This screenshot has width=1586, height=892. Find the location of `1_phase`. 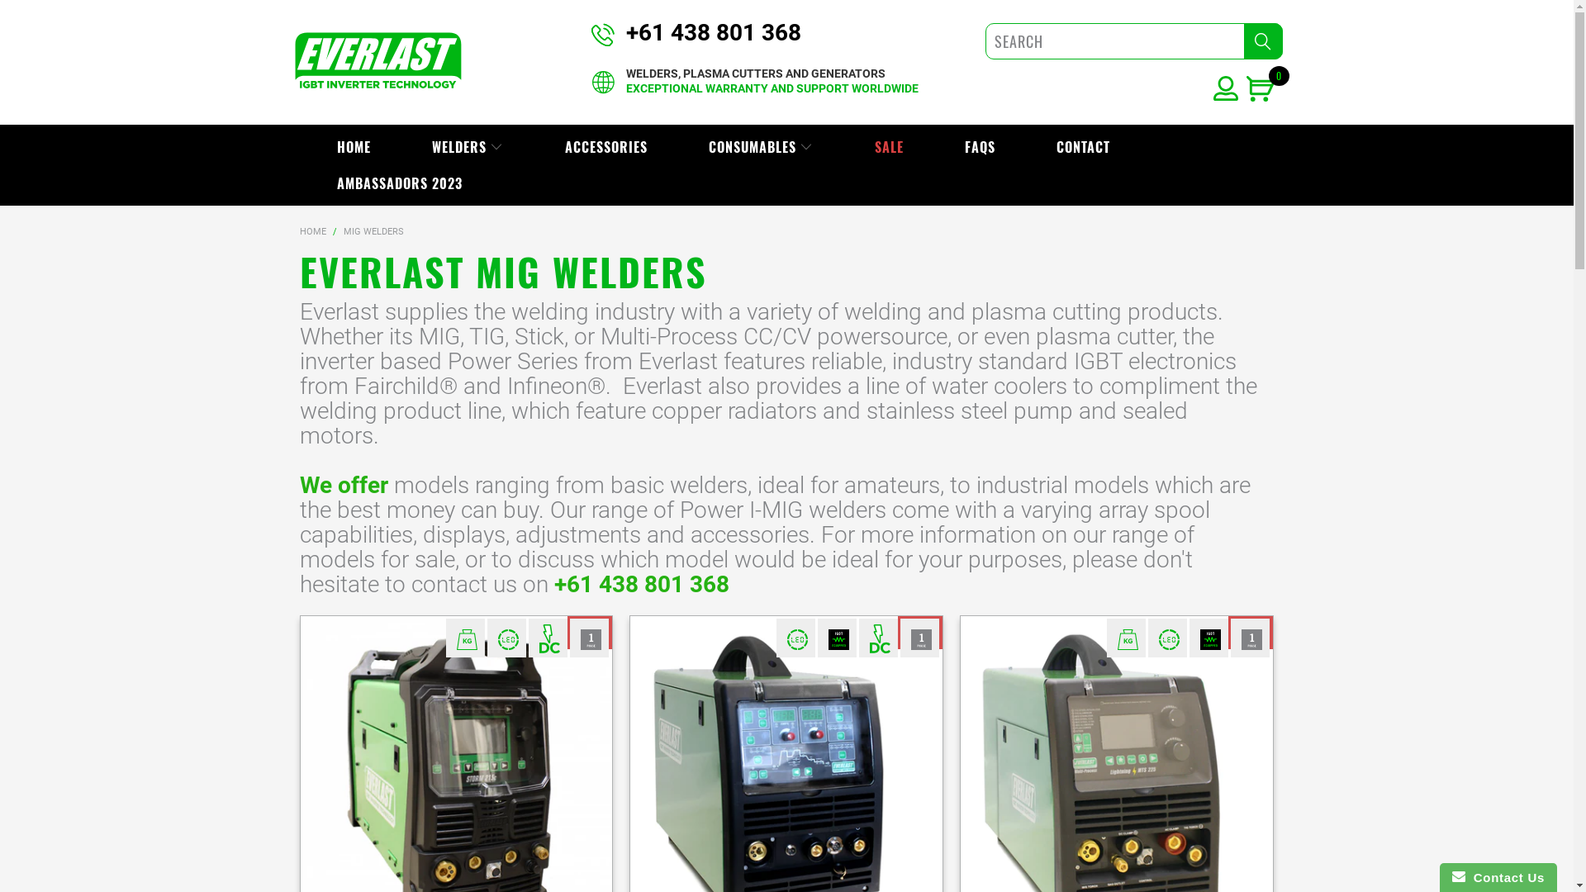

1_phase is located at coordinates (591, 639).